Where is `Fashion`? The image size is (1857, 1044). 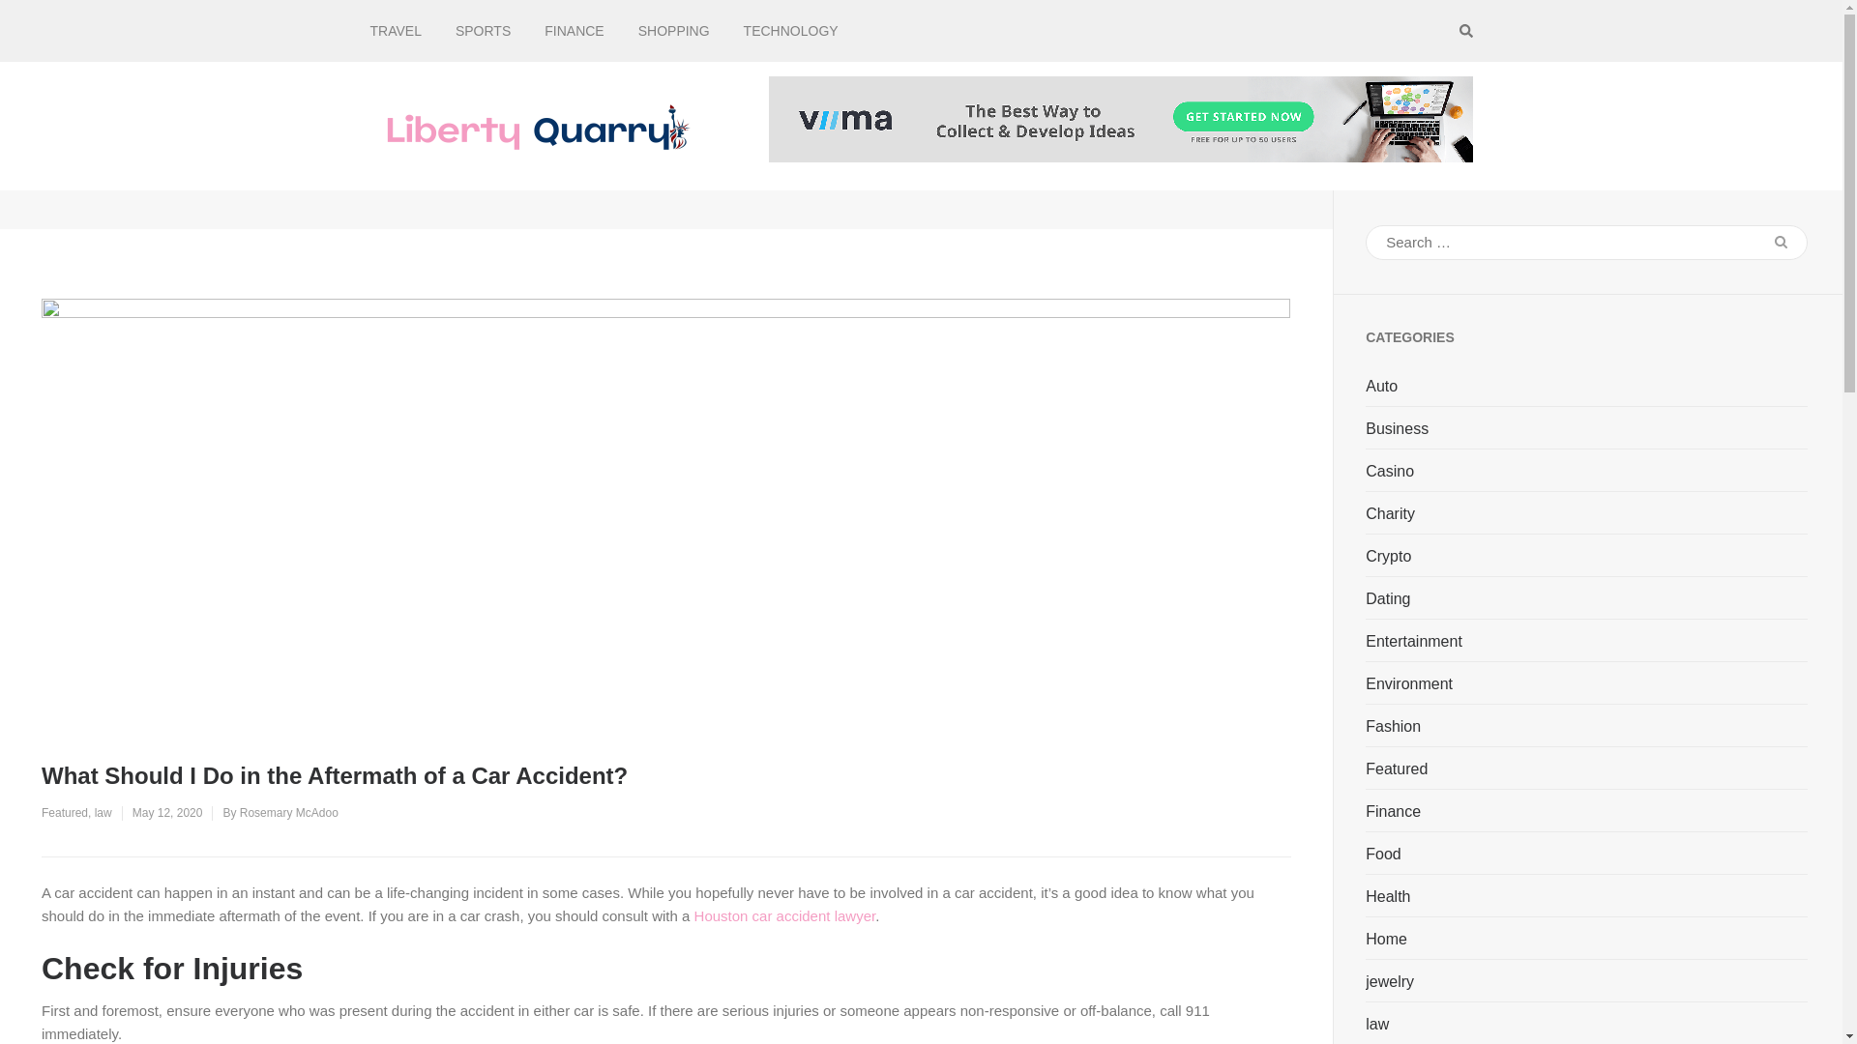 Fashion is located at coordinates (1393, 726).